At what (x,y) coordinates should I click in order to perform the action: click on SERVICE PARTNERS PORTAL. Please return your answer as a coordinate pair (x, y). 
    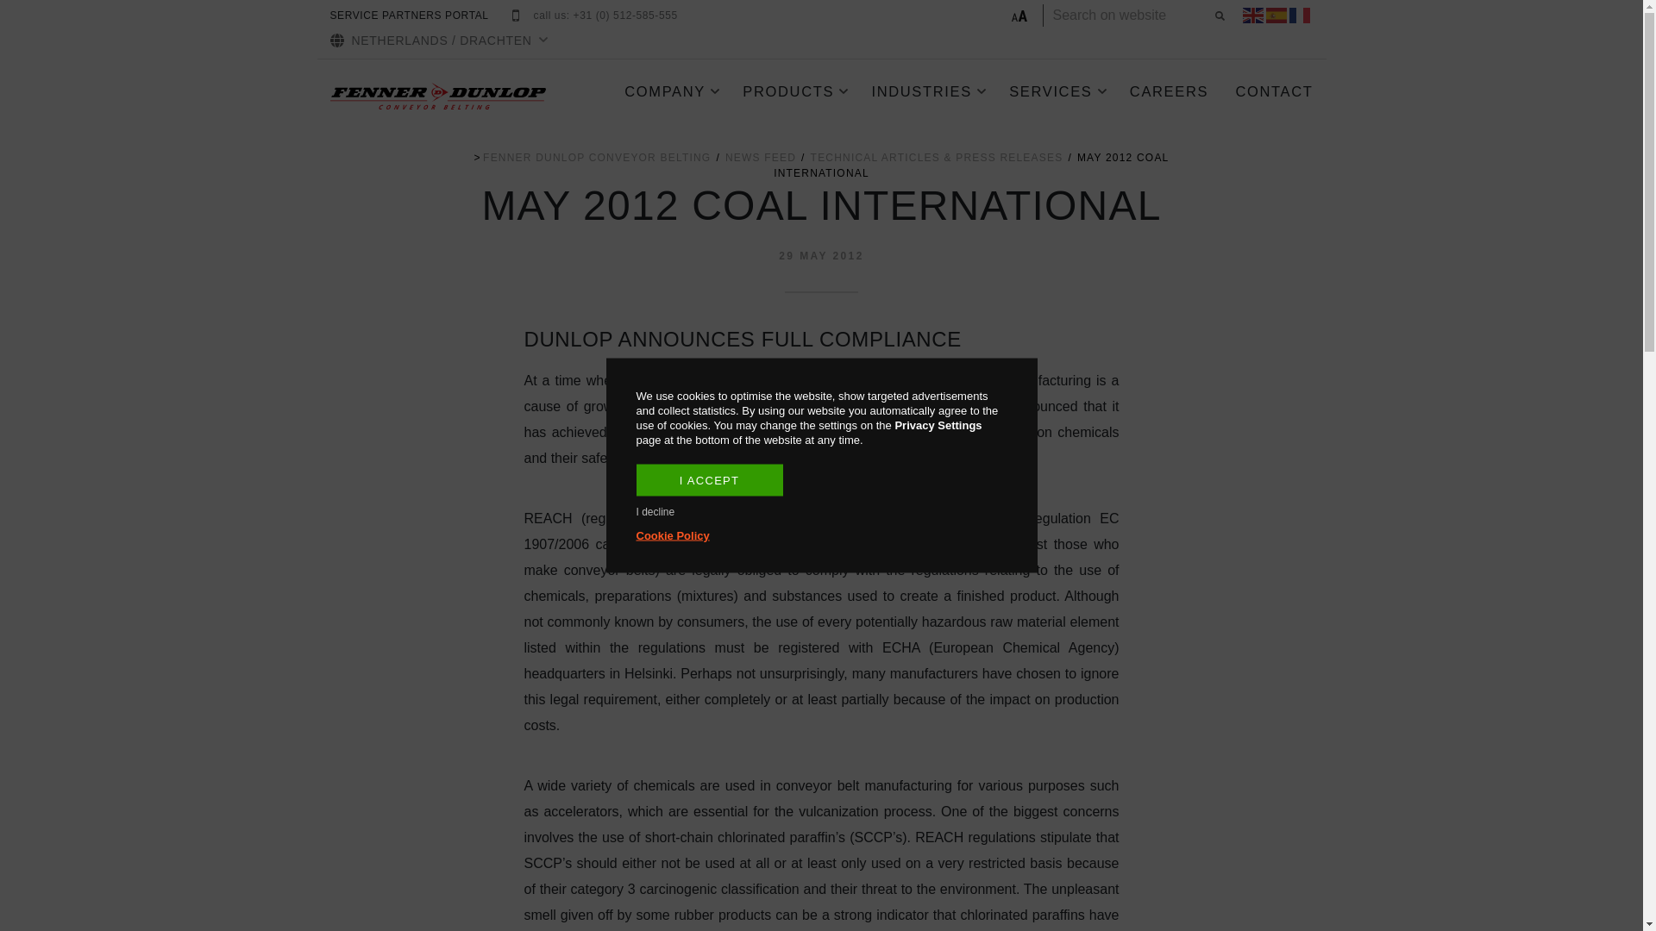
    Looking at the image, I should click on (409, 16).